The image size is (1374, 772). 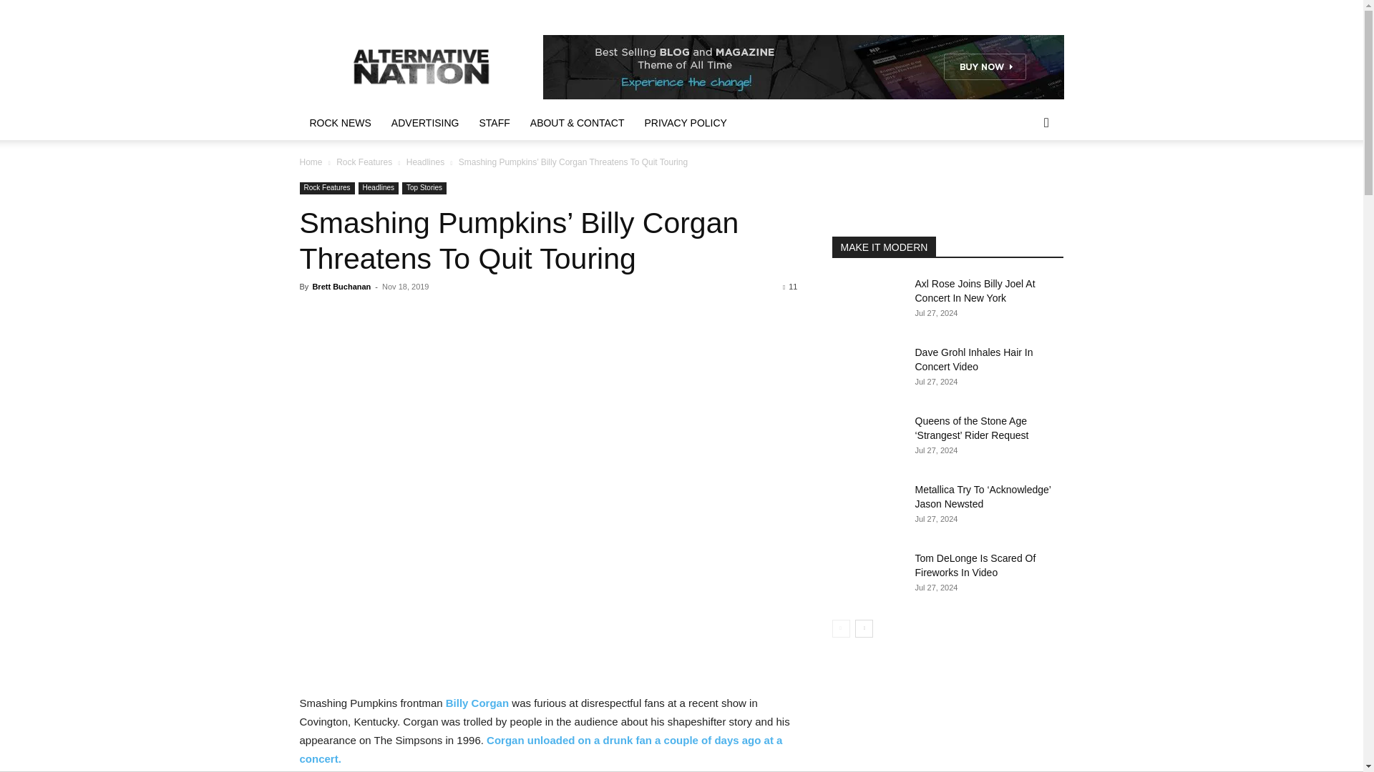 What do you see at coordinates (364, 162) in the screenshot?
I see `Rock Features` at bounding box center [364, 162].